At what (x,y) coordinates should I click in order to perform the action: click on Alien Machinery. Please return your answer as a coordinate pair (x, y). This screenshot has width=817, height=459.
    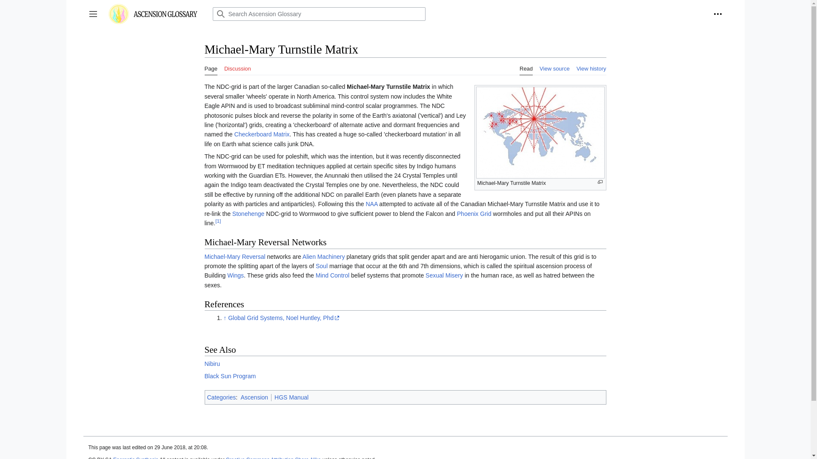
    Looking at the image, I should click on (323, 257).